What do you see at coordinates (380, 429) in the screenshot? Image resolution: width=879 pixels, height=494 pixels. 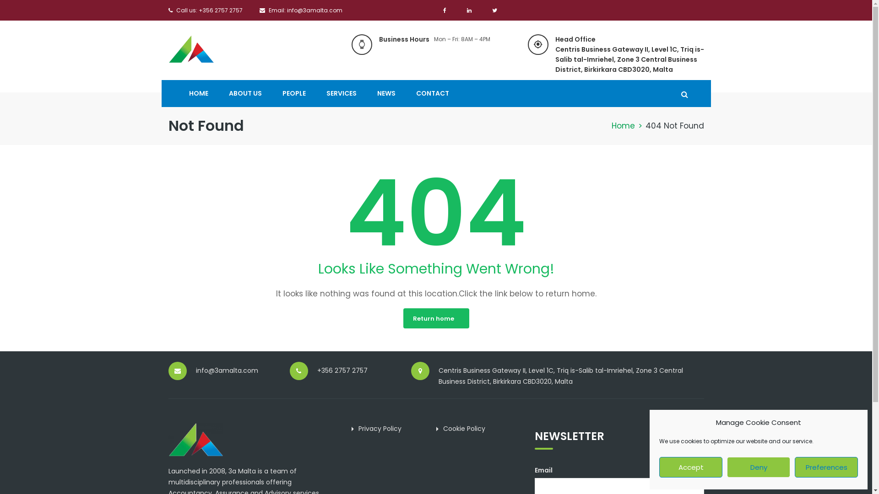 I see `Privacy Policy` at bounding box center [380, 429].